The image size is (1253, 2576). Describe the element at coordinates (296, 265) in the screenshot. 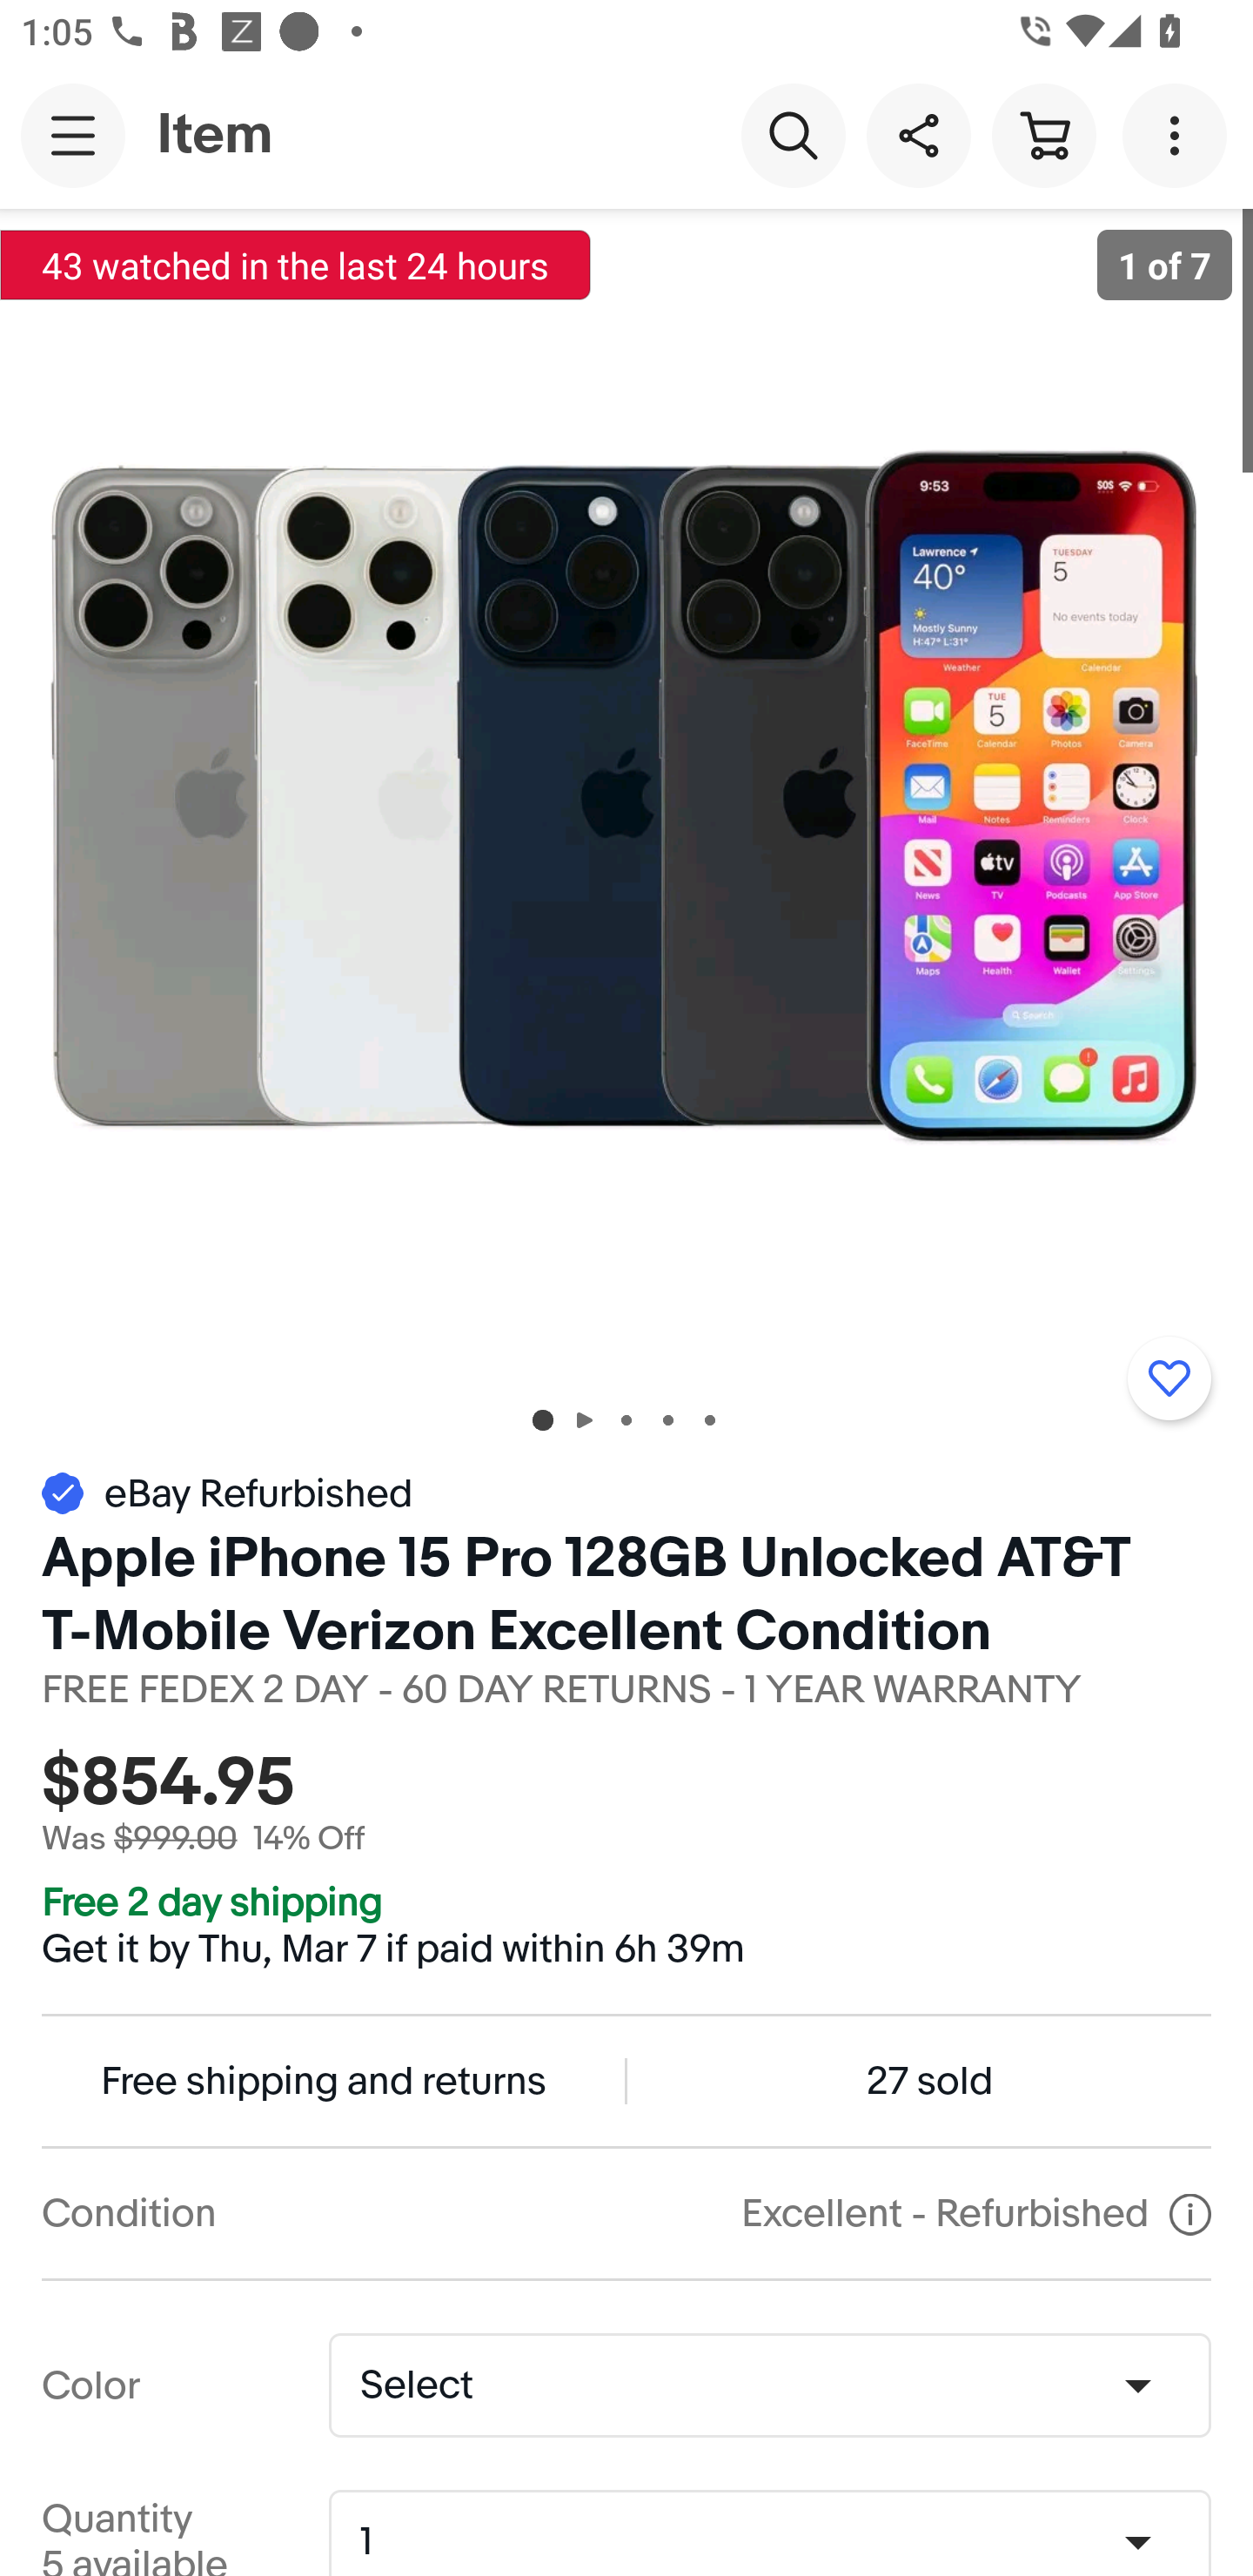

I see `43 watched in the last 24 hours` at that location.